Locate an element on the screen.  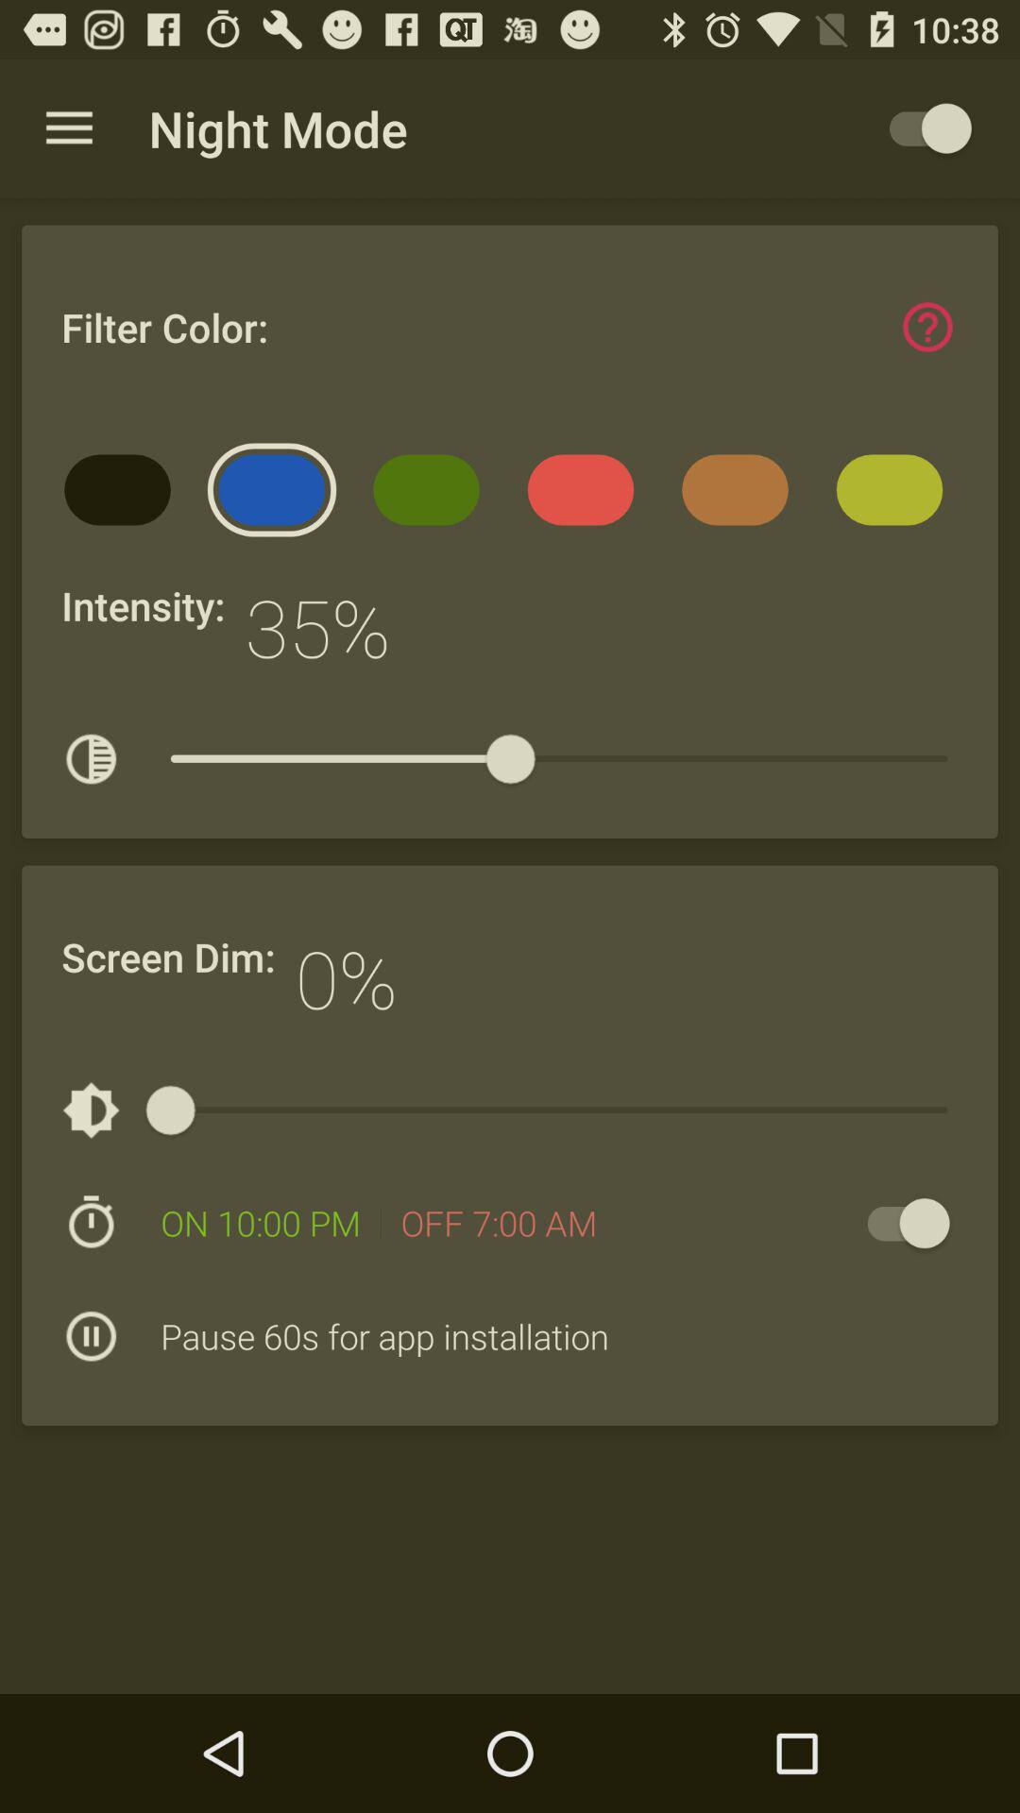
launch the icon below the filter color: is located at coordinates (278, 497).